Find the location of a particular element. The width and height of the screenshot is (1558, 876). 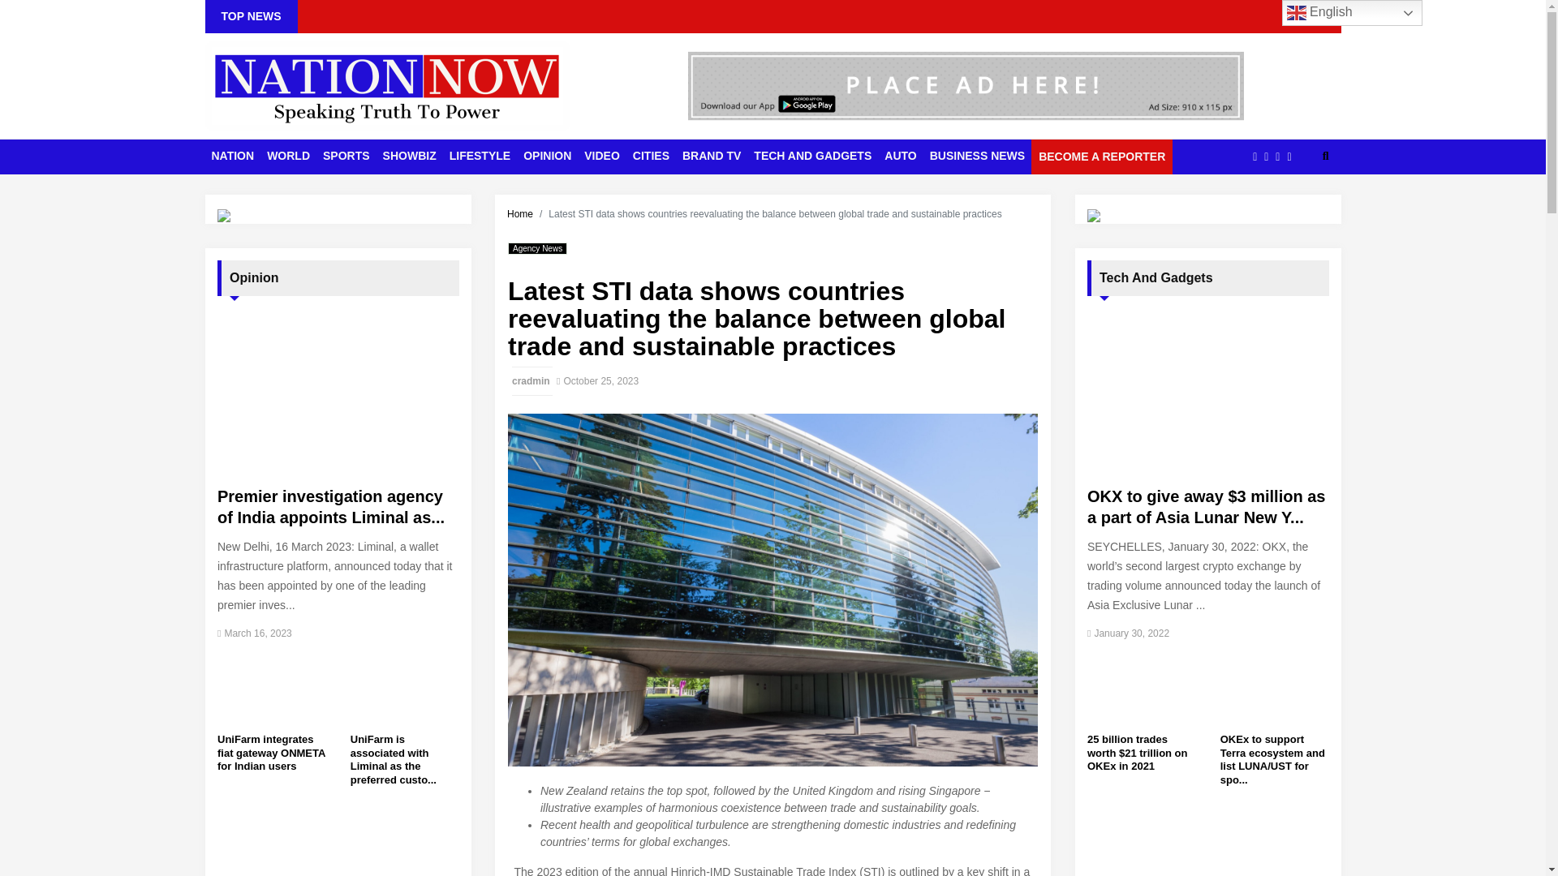

AUTO is located at coordinates (900, 156).